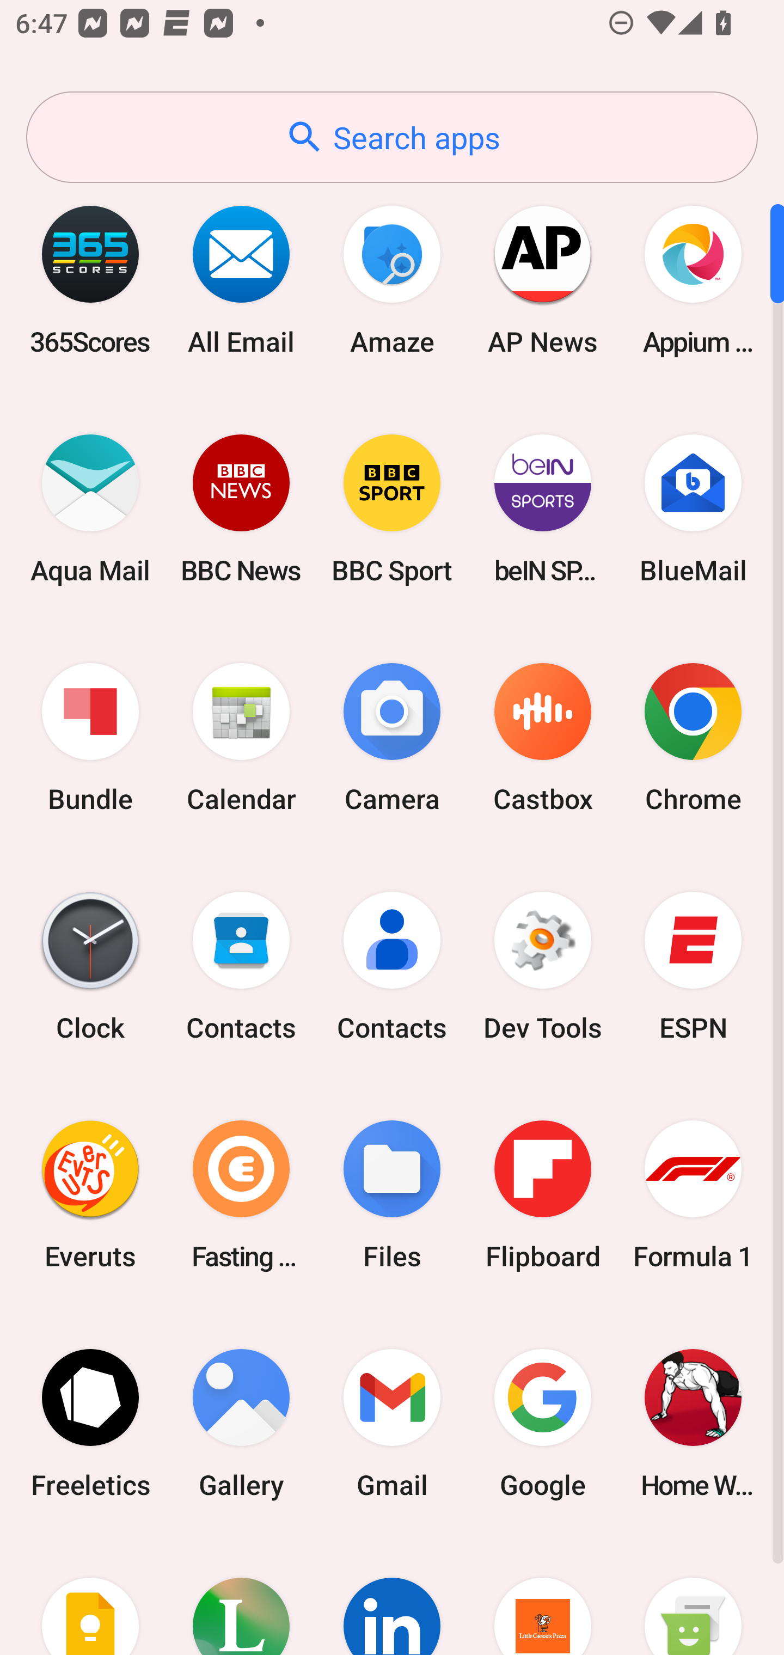  What do you see at coordinates (241, 280) in the screenshot?
I see `All Email` at bounding box center [241, 280].